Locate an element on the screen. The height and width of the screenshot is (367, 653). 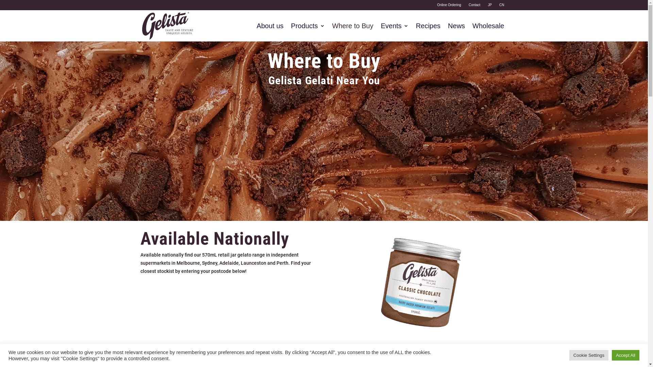
Cookie Settings is located at coordinates (589, 355).